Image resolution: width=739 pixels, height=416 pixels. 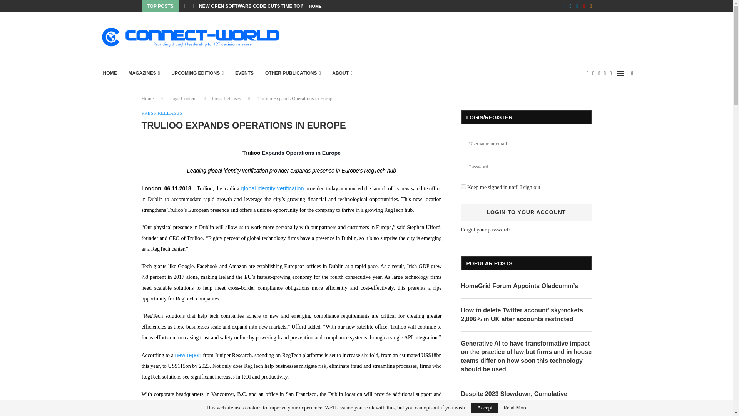 What do you see at coordinates (144, 73) in the screenshot?
I see `MAGAZINES` at bounding box center [144, 73].